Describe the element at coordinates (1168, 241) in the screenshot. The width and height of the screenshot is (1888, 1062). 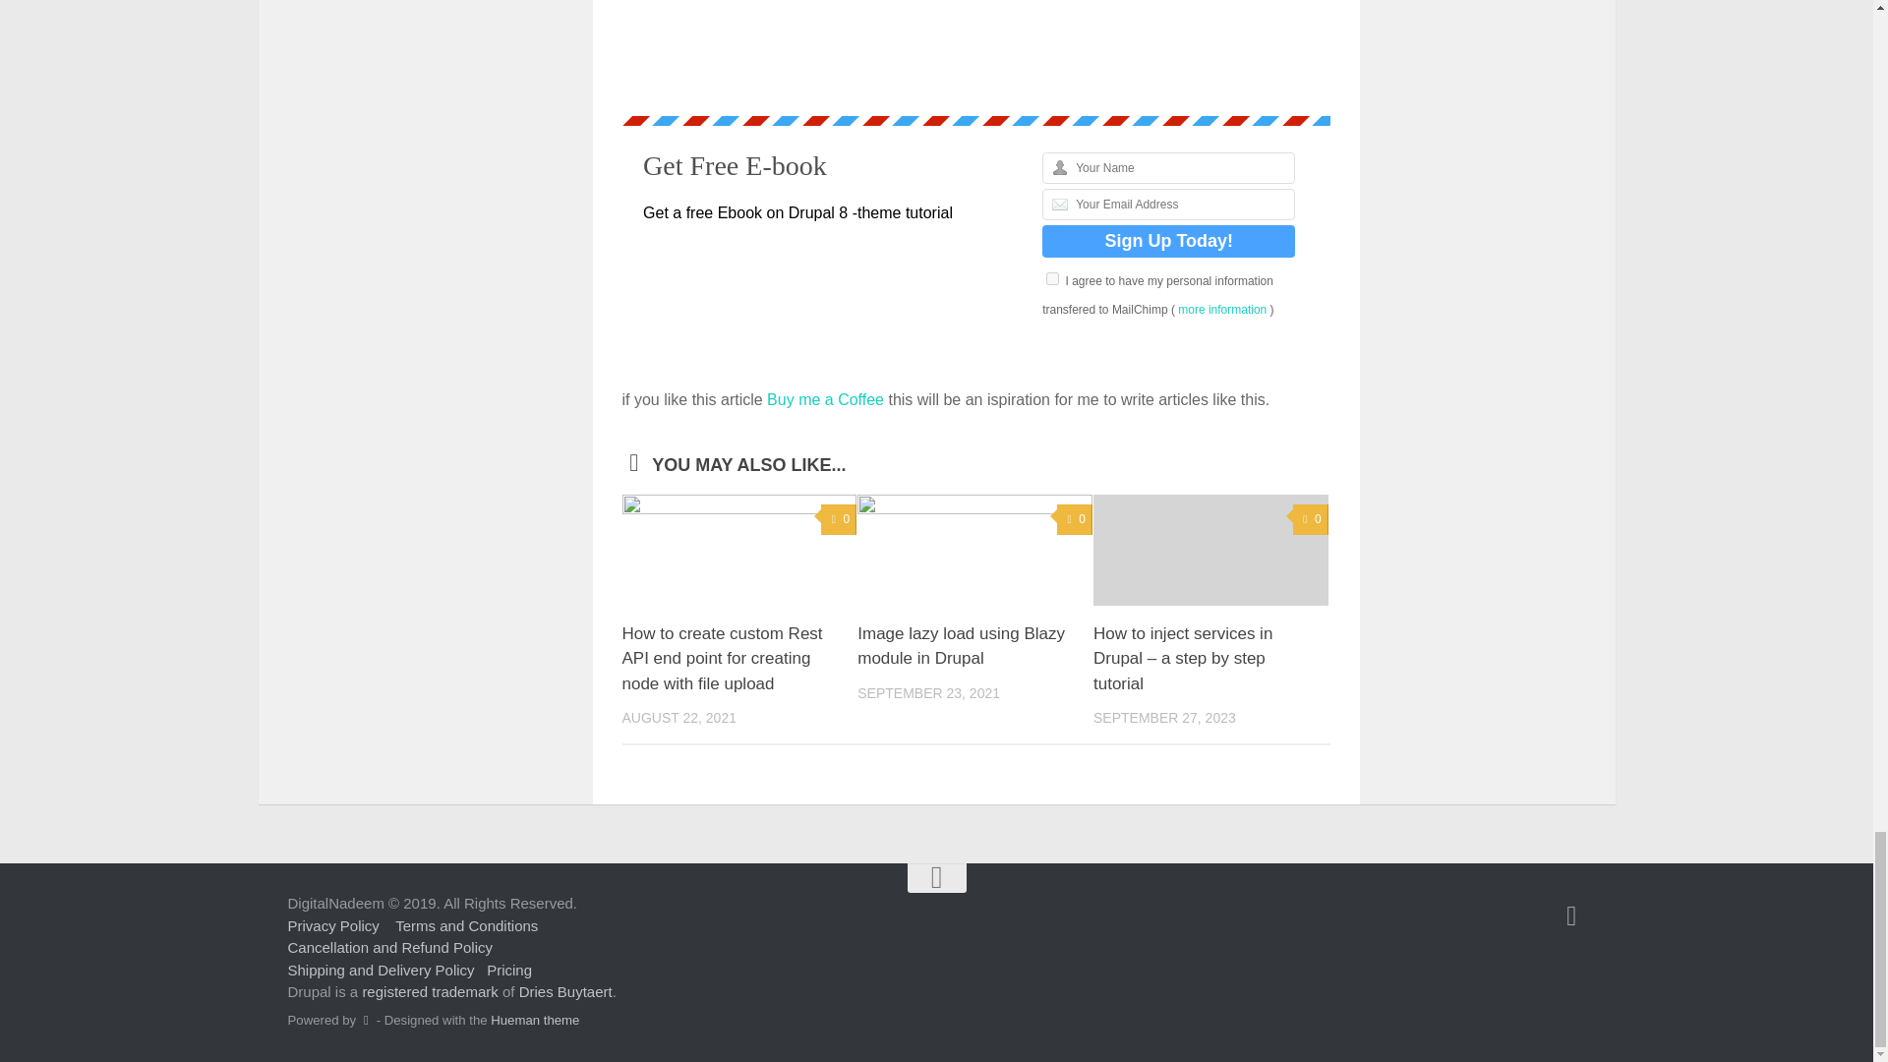
I see `Sign Up Today!` at that location.